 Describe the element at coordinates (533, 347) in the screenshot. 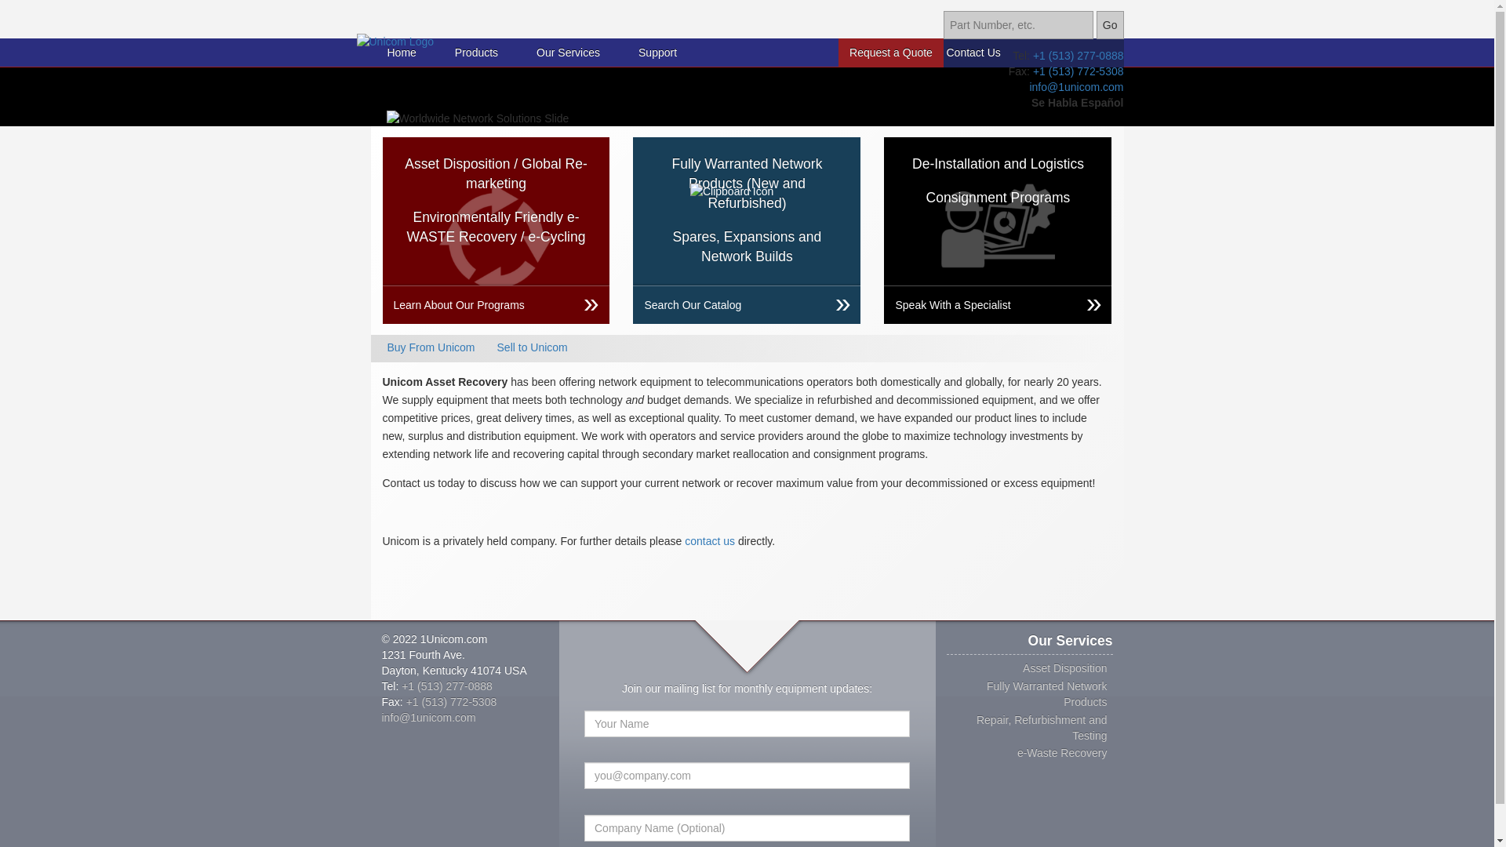

I see `Sell to Unicom` at that location.